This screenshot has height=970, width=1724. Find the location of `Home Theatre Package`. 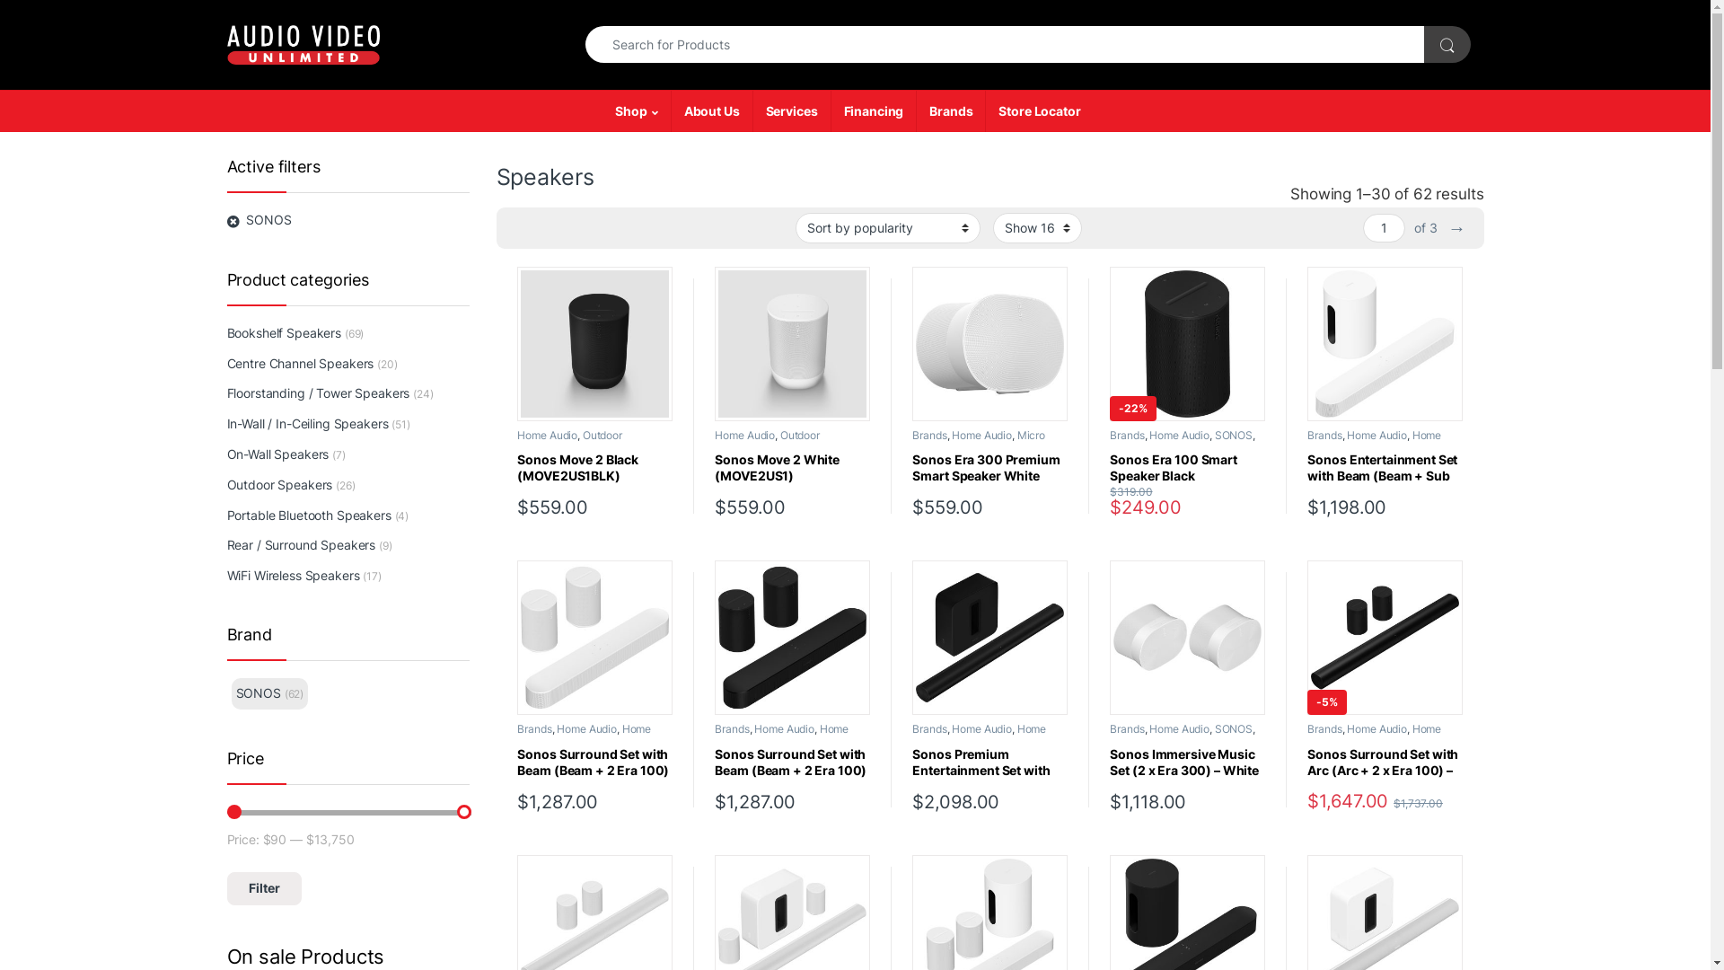

Home Theatre Package is located at coordinates (584, 735).